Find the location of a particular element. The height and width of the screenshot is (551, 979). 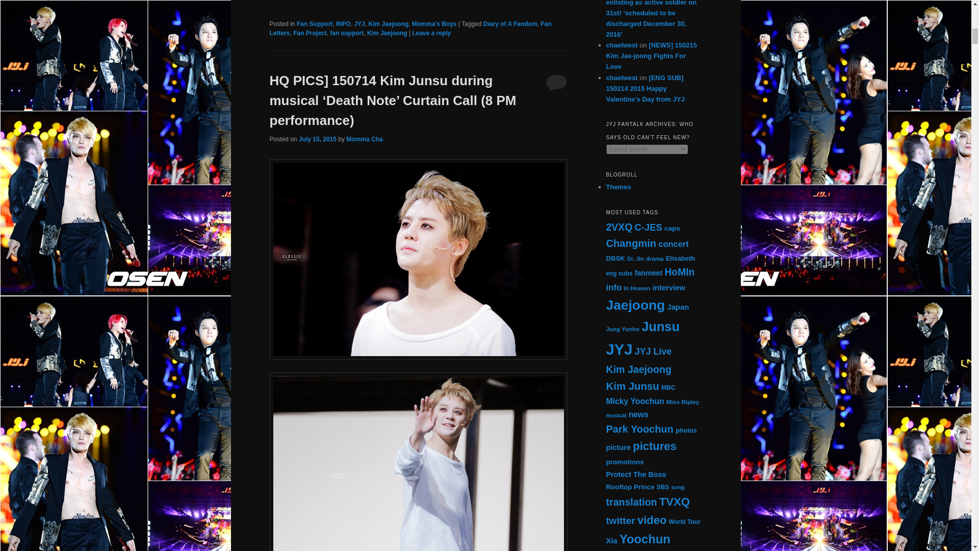

July 15, 2015 is located at coordinates (317, 139).